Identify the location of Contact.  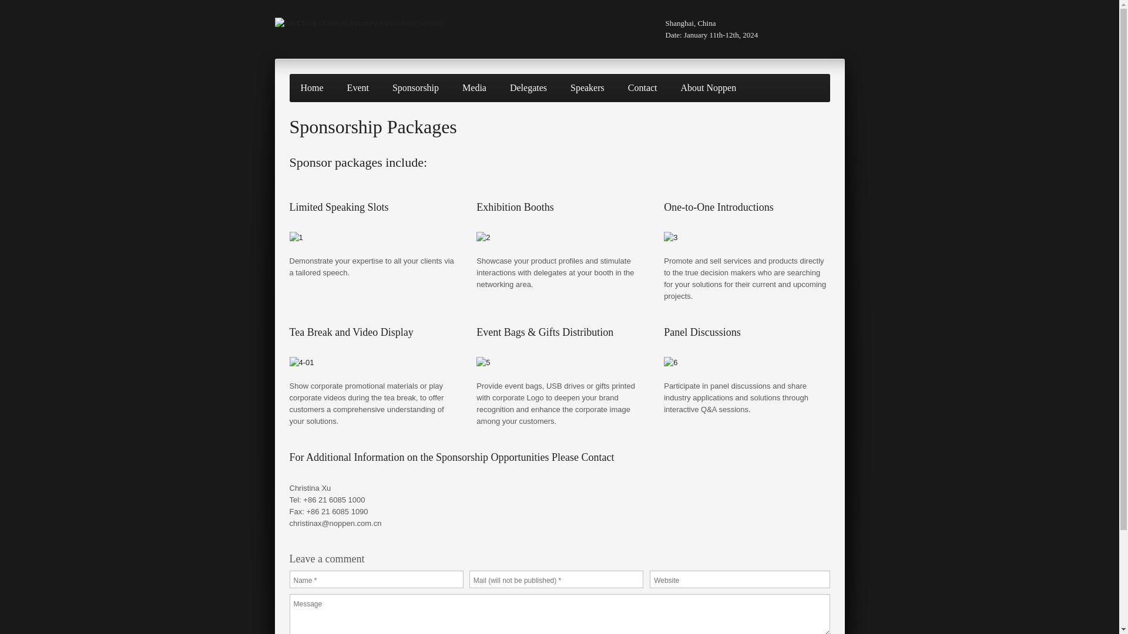
(643, 87).